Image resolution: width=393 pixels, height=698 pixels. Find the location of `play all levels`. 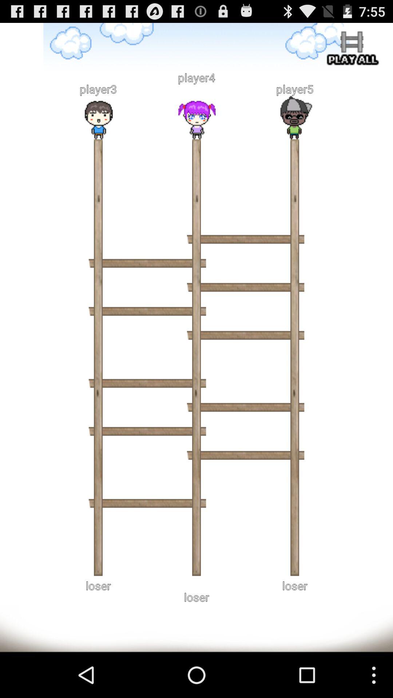

play all levels is located at coordinates (351, 49).